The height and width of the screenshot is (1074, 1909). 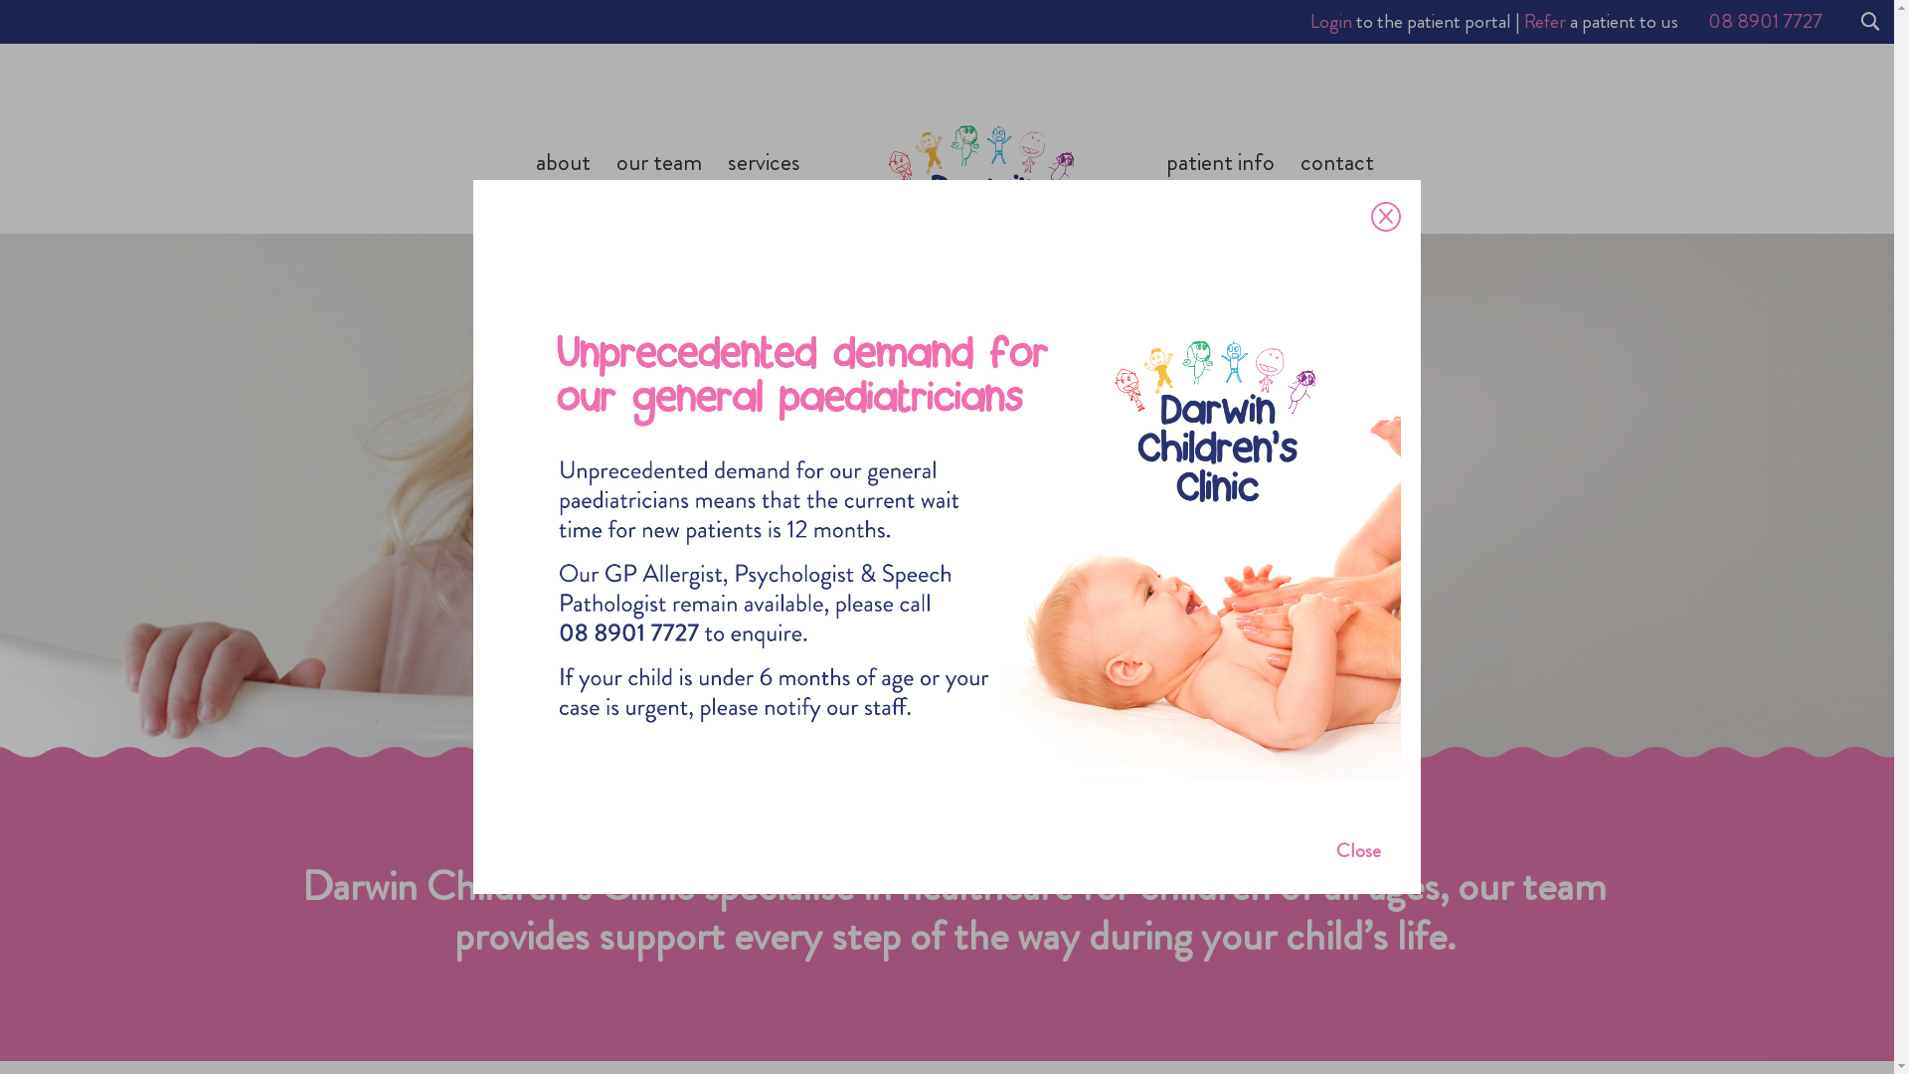 What do you see at coordinates (1072, 567) in the screenshot?
I see `Make an appointment` at bounding box center [1072, 567].